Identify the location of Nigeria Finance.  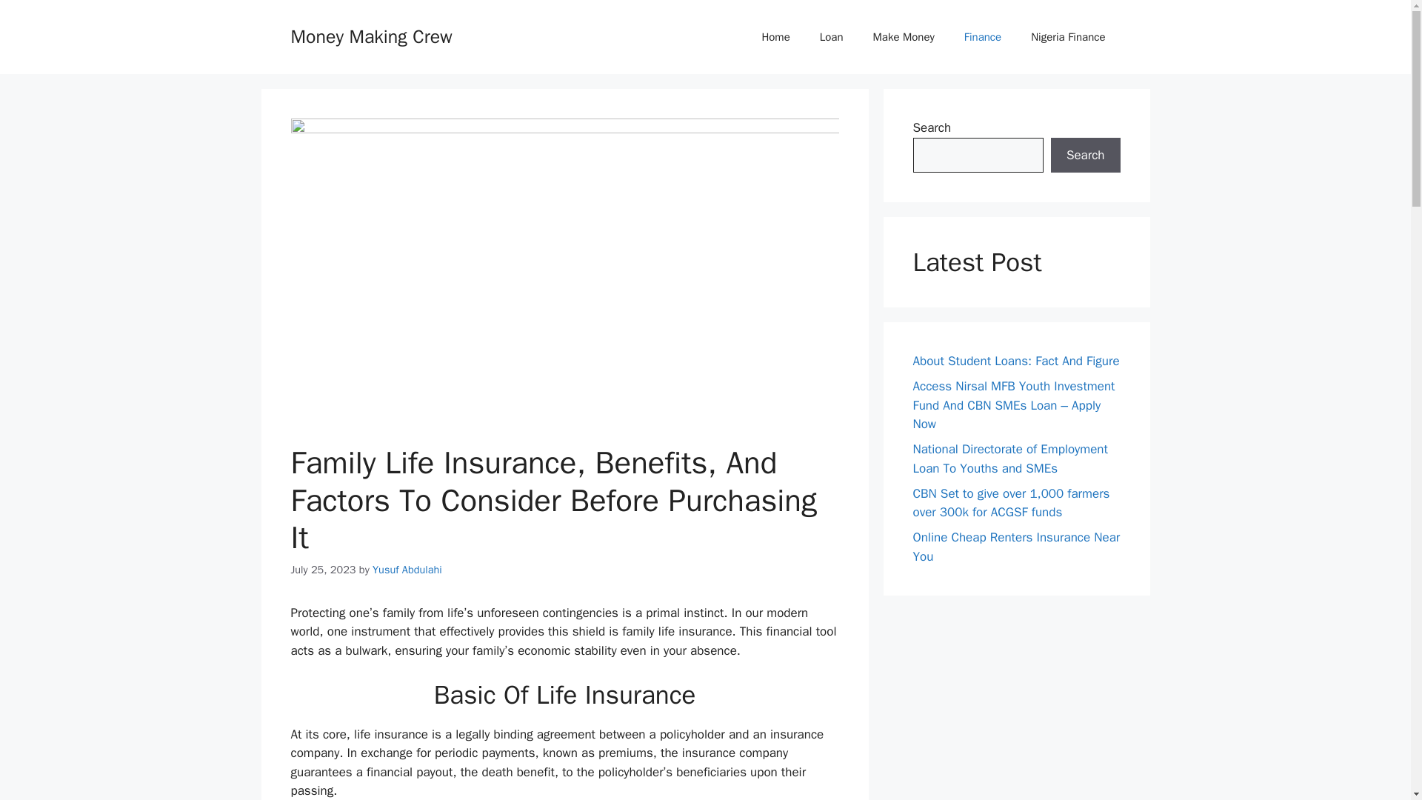
(1068, 37).